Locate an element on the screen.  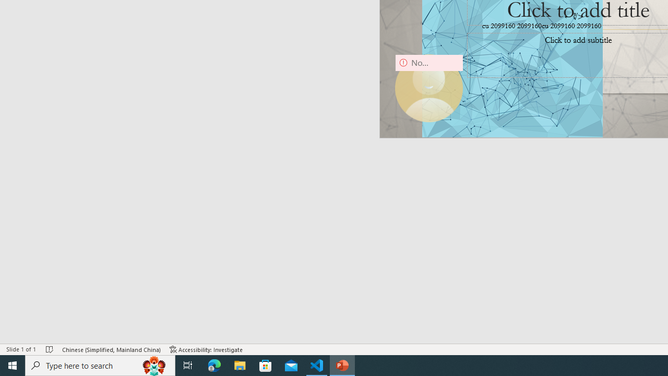
Spell Check No Errors is located at coordinates (50, 349).